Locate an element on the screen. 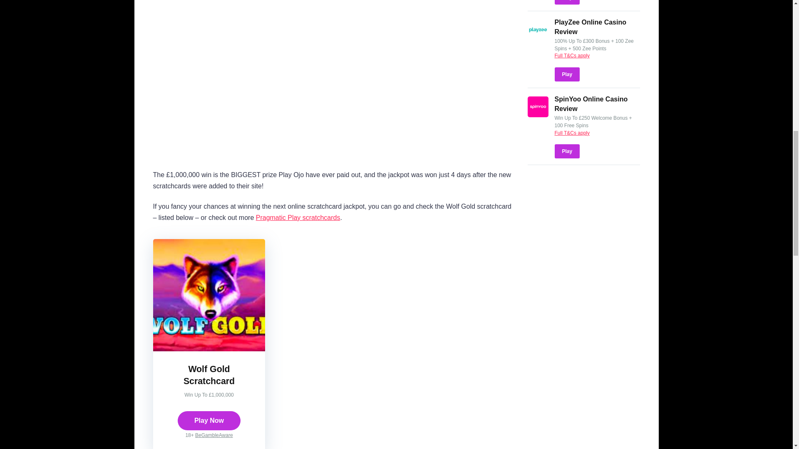 The image size is (799, 449). Wolf Gold Scratchcard is located at coordinates (209, 348).